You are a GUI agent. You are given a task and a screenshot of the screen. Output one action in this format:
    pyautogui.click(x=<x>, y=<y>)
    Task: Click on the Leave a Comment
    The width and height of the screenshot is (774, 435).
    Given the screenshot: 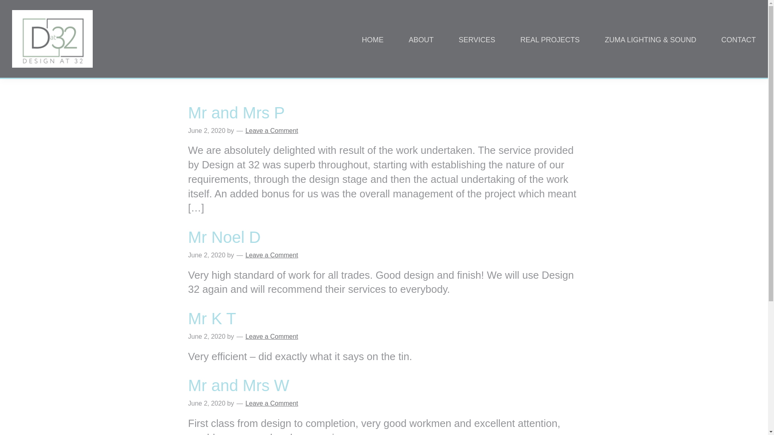 What is the action you would take?
    pyautogui.click(x=272, y=336)
    